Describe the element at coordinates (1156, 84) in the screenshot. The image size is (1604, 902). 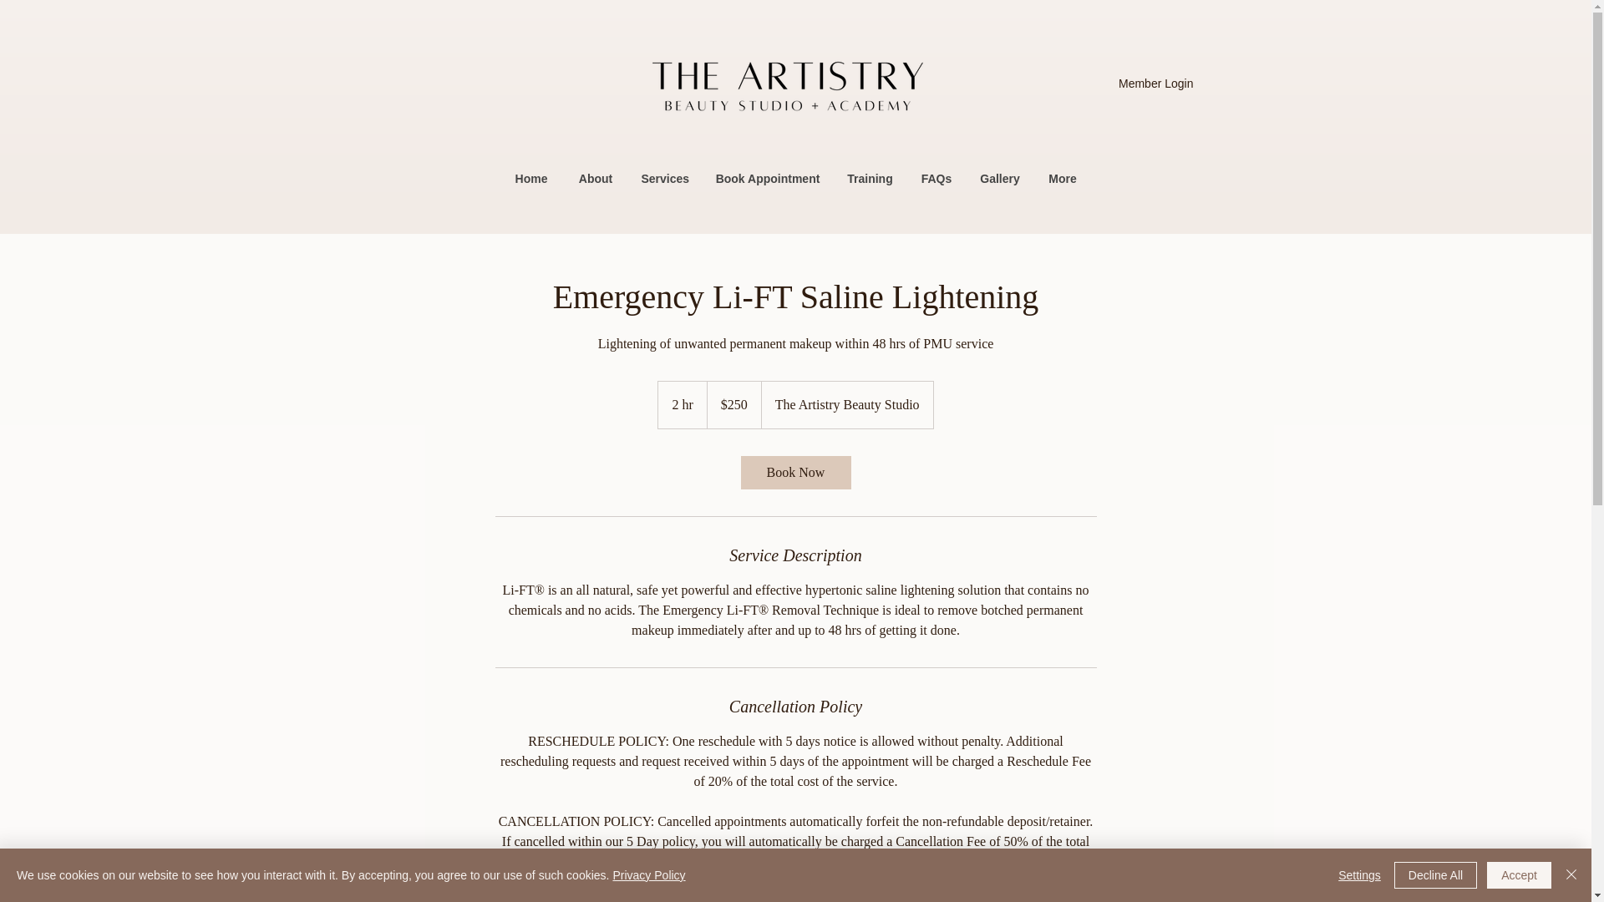
I see `Member Login` at that location.